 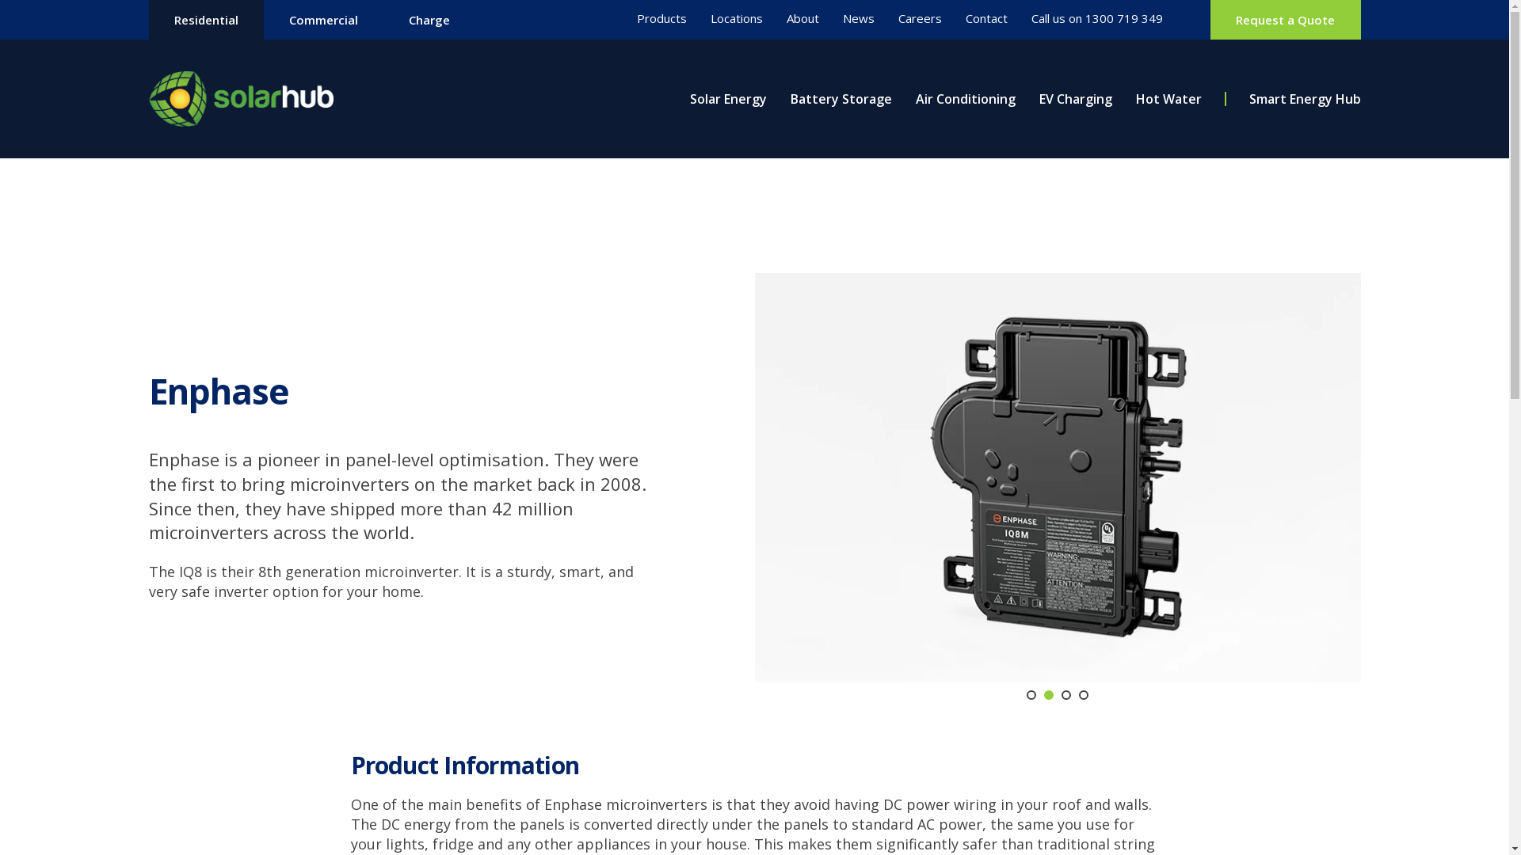 I want to click on 4, so click(x=1084, y=695).